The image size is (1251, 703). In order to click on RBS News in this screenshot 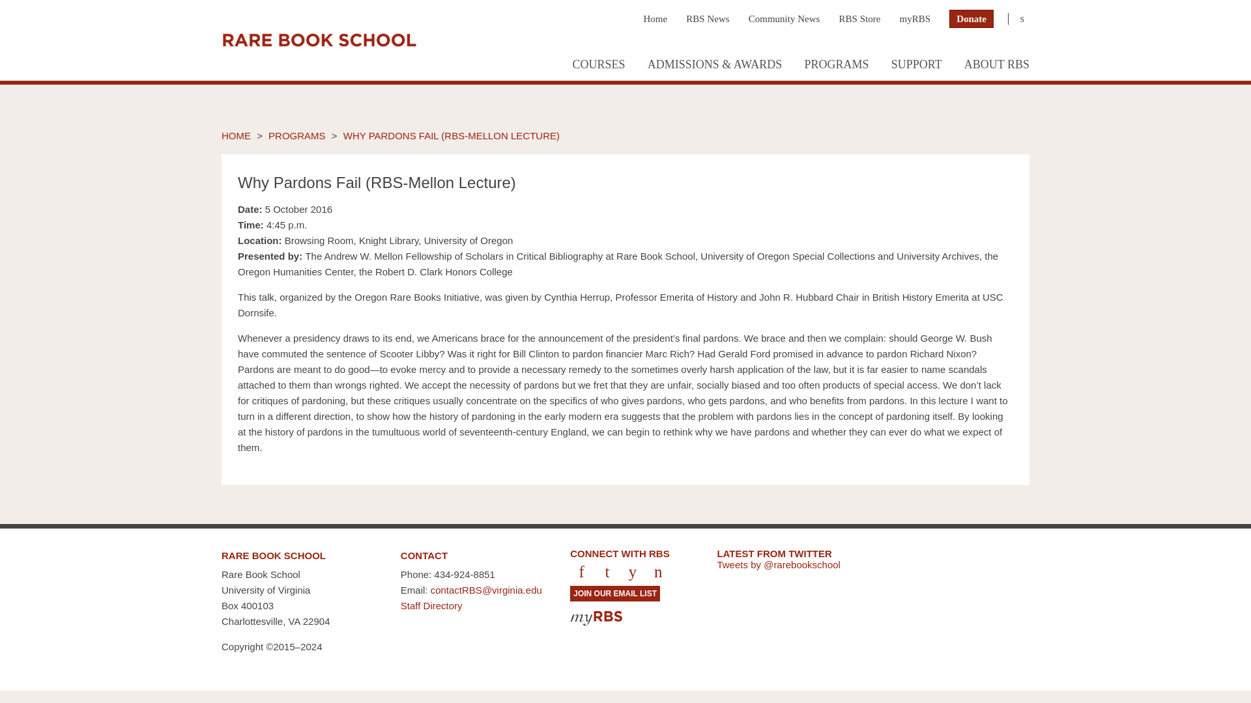, I will do `click(708, 18)`.